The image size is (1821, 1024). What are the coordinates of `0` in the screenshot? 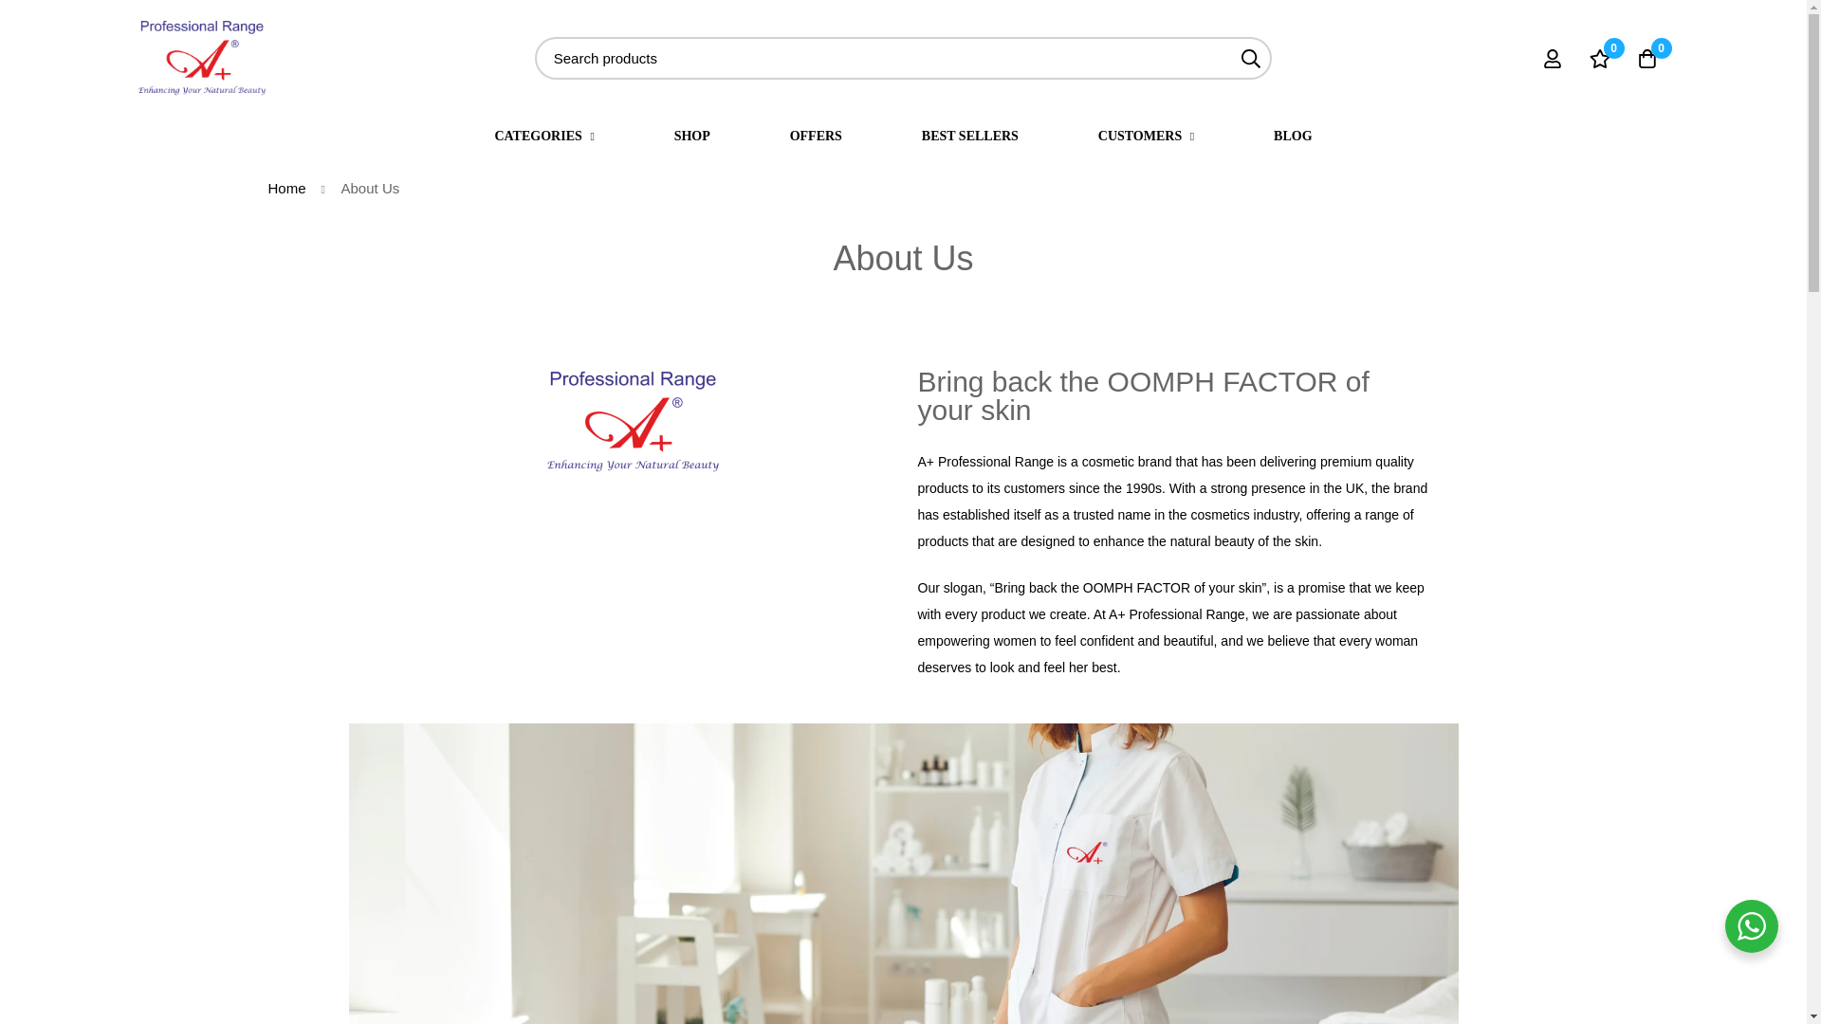 It's located at (1600, 57).